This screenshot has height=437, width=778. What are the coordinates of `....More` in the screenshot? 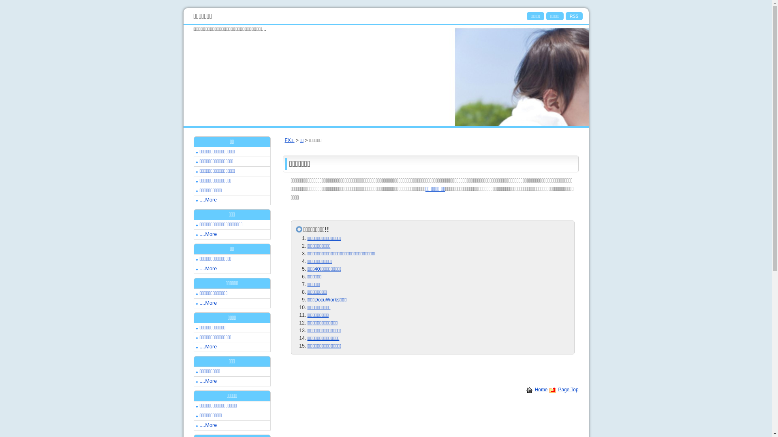 It's located at (208, 303).